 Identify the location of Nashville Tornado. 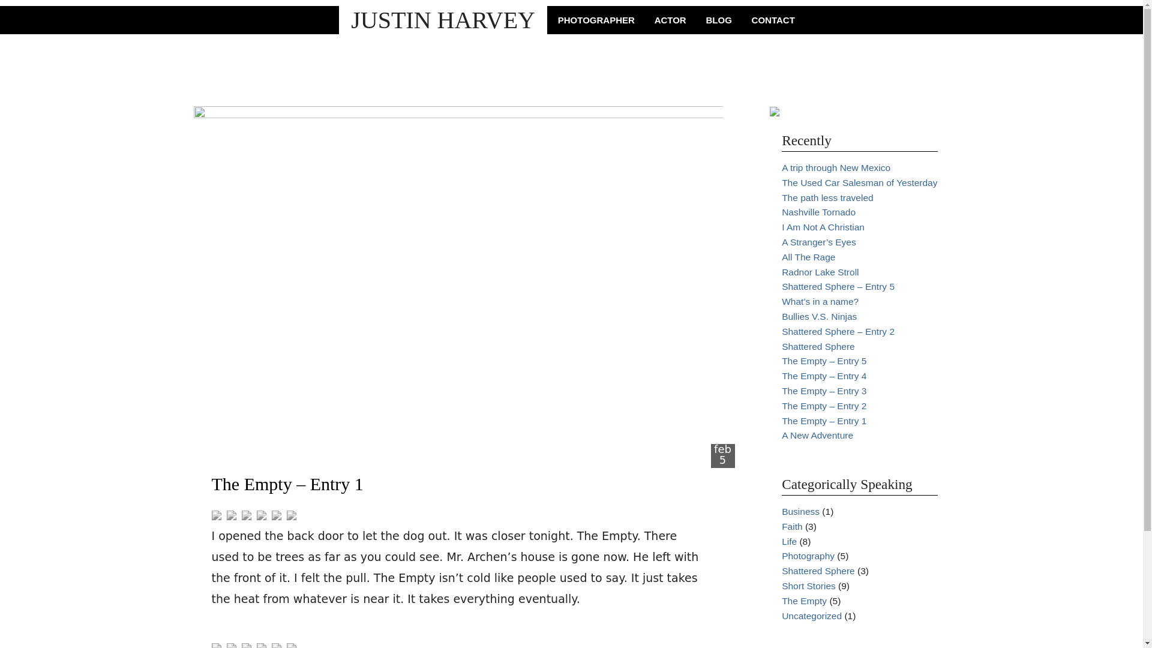
(818, 211).